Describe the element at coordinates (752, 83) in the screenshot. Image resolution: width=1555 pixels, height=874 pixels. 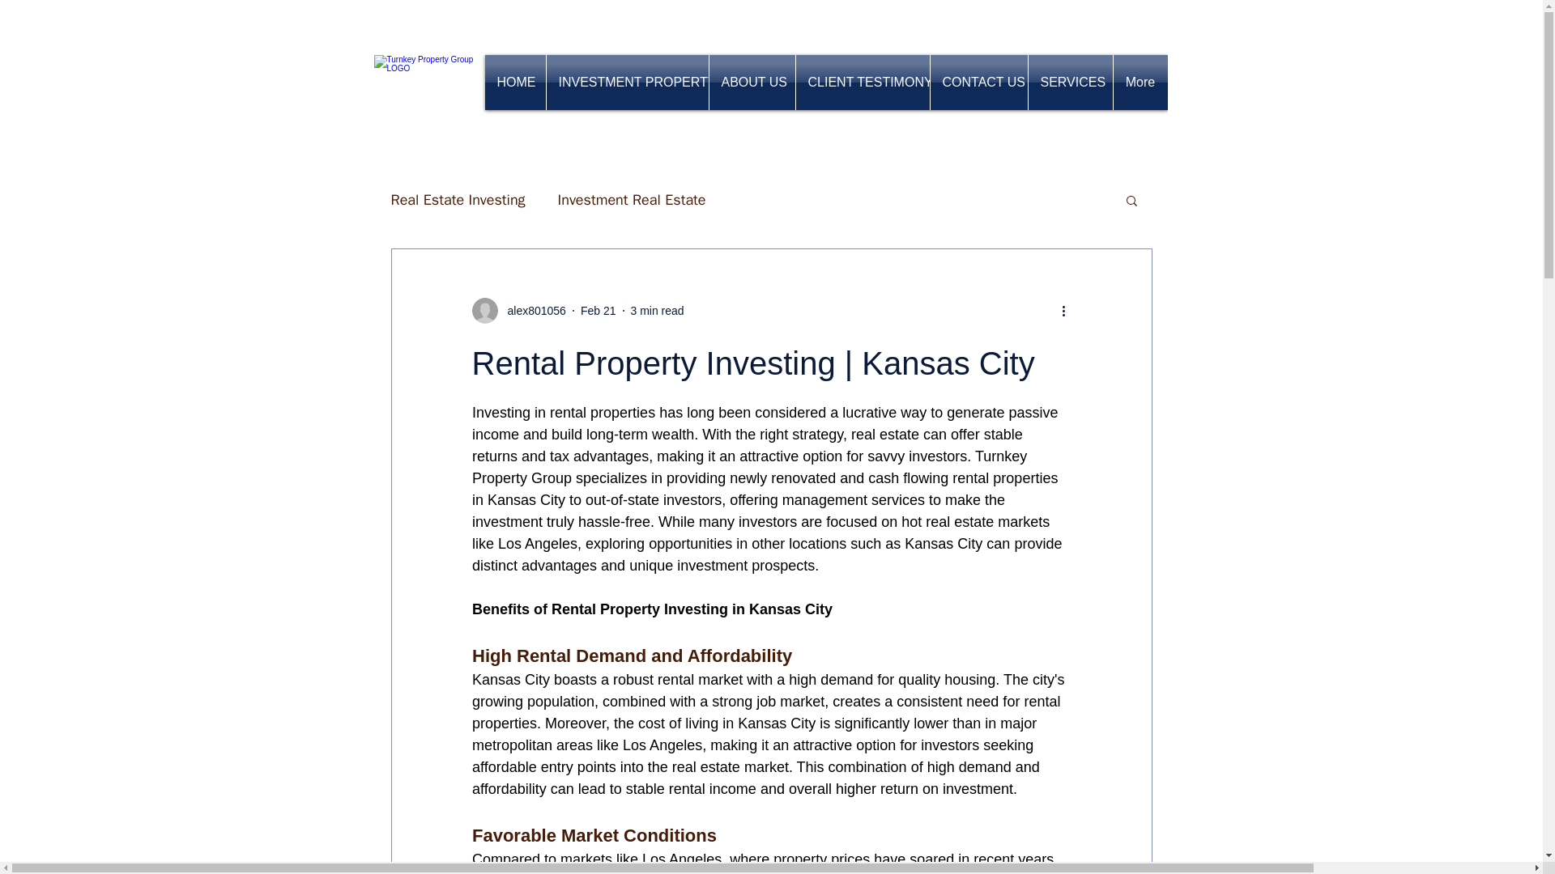
I see `ABOUT US` at that location.